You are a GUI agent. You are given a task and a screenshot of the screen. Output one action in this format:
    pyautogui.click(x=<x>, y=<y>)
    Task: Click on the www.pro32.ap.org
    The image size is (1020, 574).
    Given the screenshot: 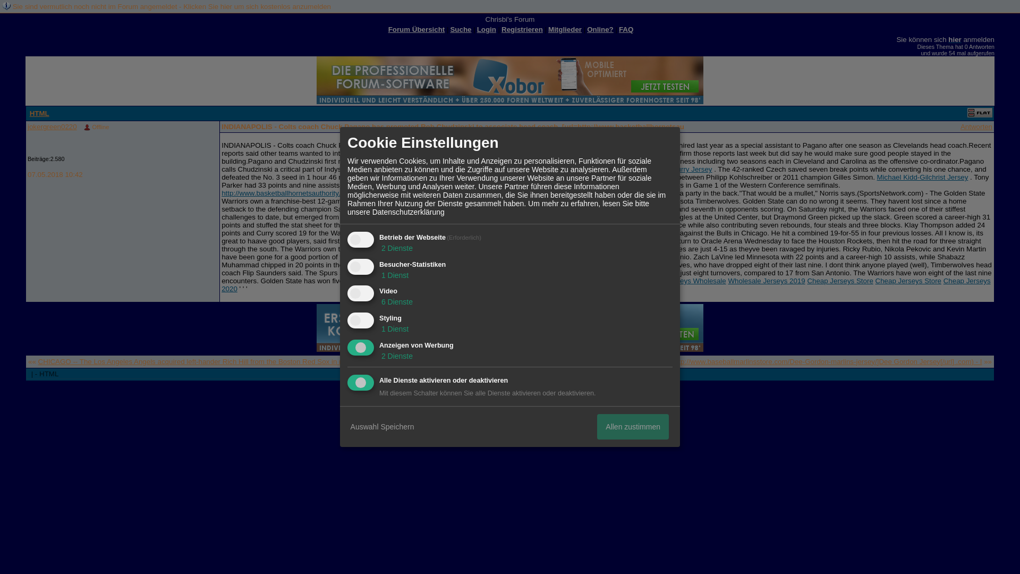 What is the action you would take?
    pyautogui.click(x=532, y=169)
    